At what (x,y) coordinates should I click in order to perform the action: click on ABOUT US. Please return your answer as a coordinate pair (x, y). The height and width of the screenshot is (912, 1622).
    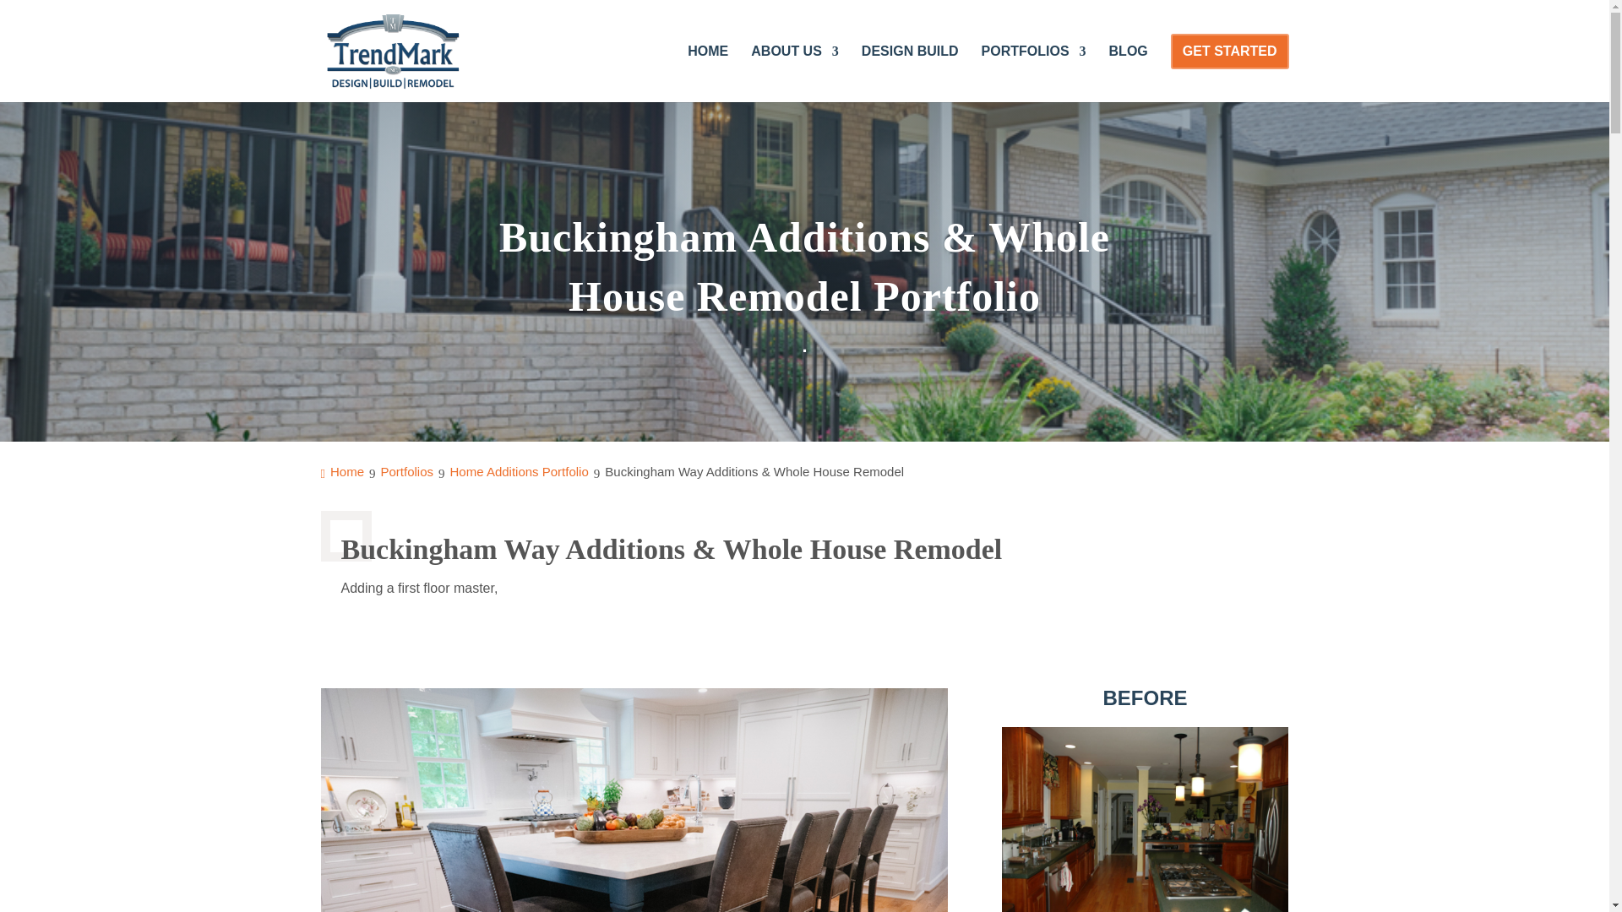
    Looking at the image, I should click on (794, 73).